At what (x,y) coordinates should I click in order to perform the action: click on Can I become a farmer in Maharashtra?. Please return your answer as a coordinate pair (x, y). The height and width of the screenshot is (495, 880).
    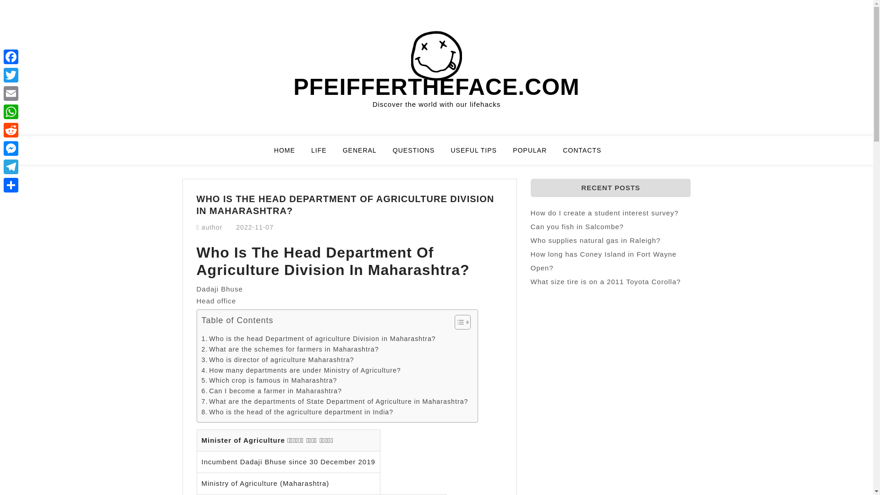
    Looking at the image, I should click on (271, 391).